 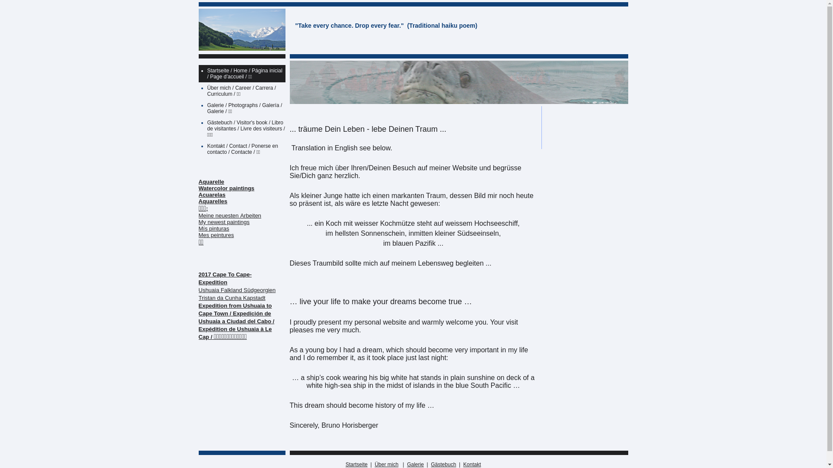 What do you see at coordinates (472, 465) in the screenshot?
I see `Kontakt` at bounding box center [472, 465].